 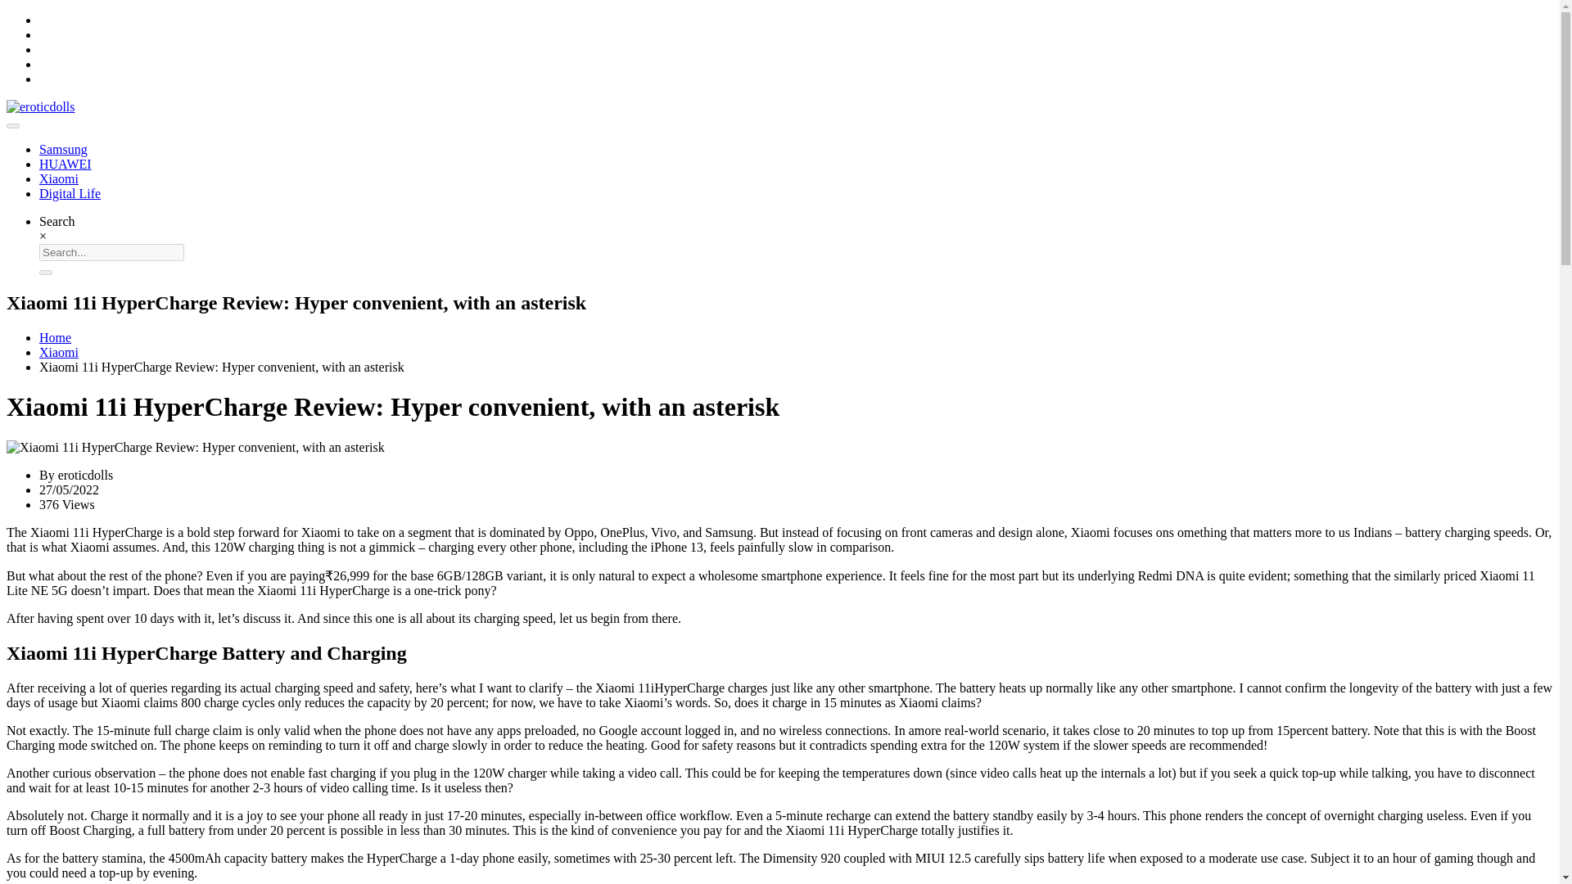 What do you see at coordinates (64, 149) in the screenshot?
I see `Samsung` at bounding box center [64, 149].